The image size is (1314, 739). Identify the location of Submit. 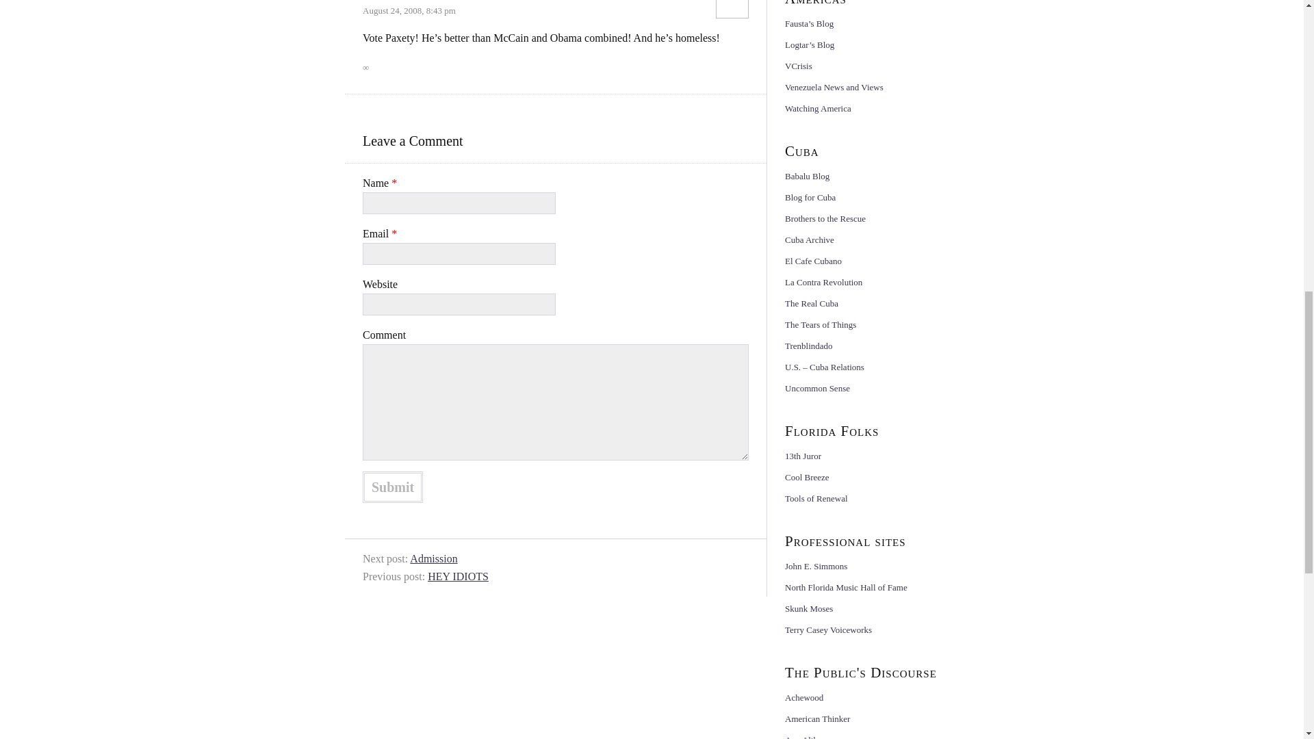
(393, 487).